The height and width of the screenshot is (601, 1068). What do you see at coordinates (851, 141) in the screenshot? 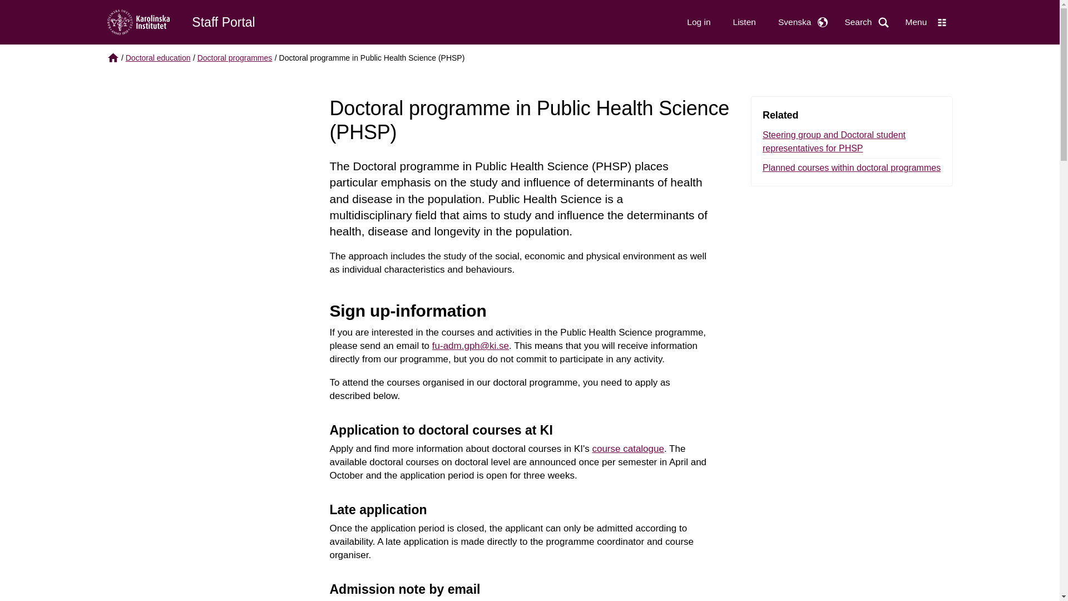
I see `Steering group and Doctoral student representatives for PHSP` at bounding box center [851, 141].